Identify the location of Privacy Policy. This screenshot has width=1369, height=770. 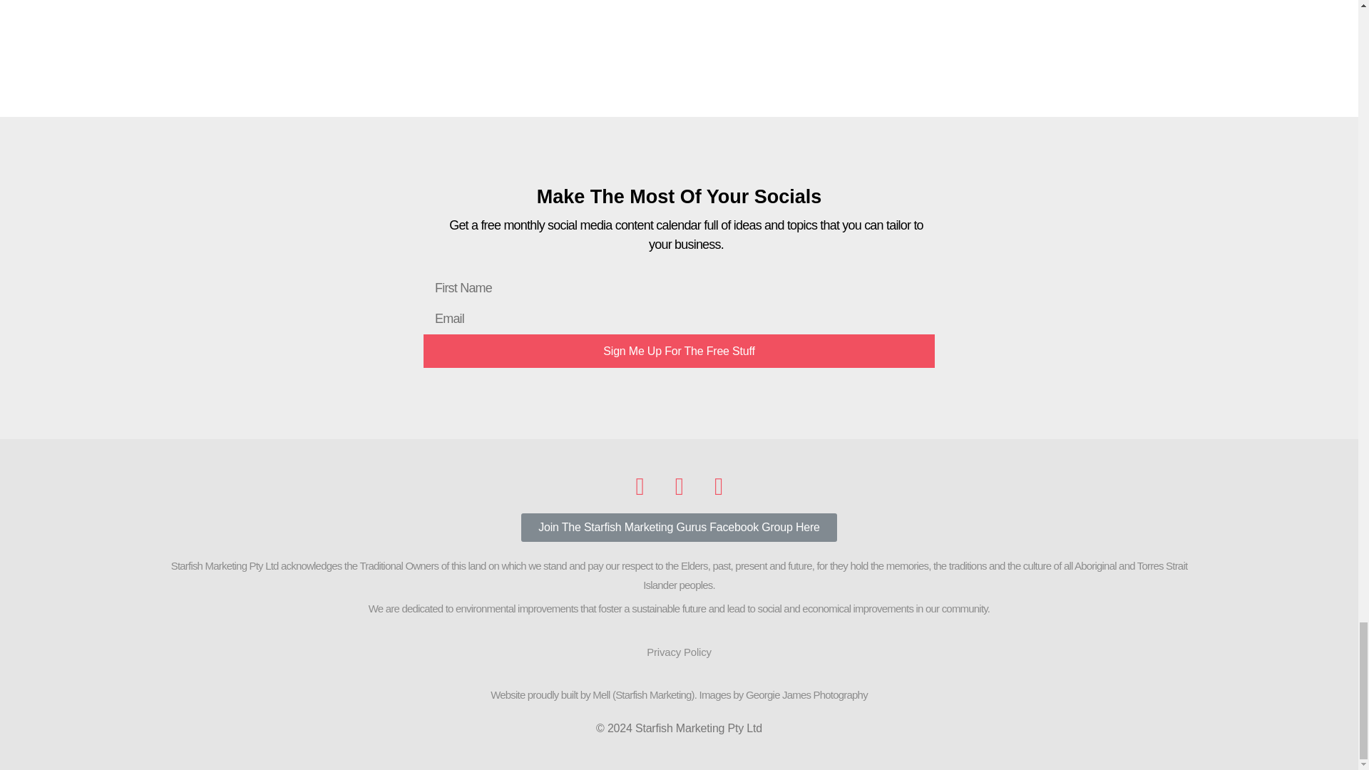
(679, 650).